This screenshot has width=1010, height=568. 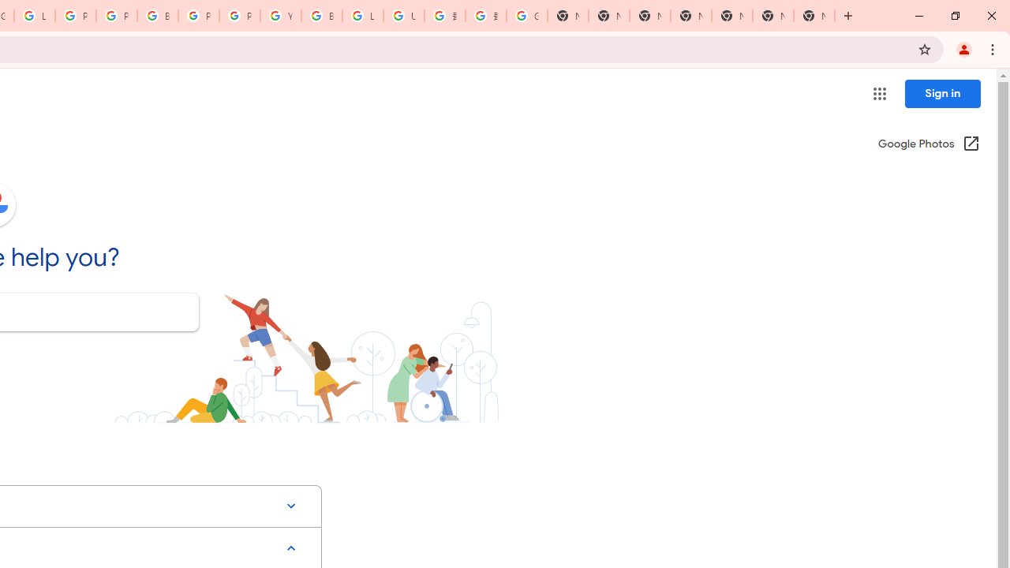 I want to click on Privacy Help Center - Policies Help, so click(x=76, y=16).